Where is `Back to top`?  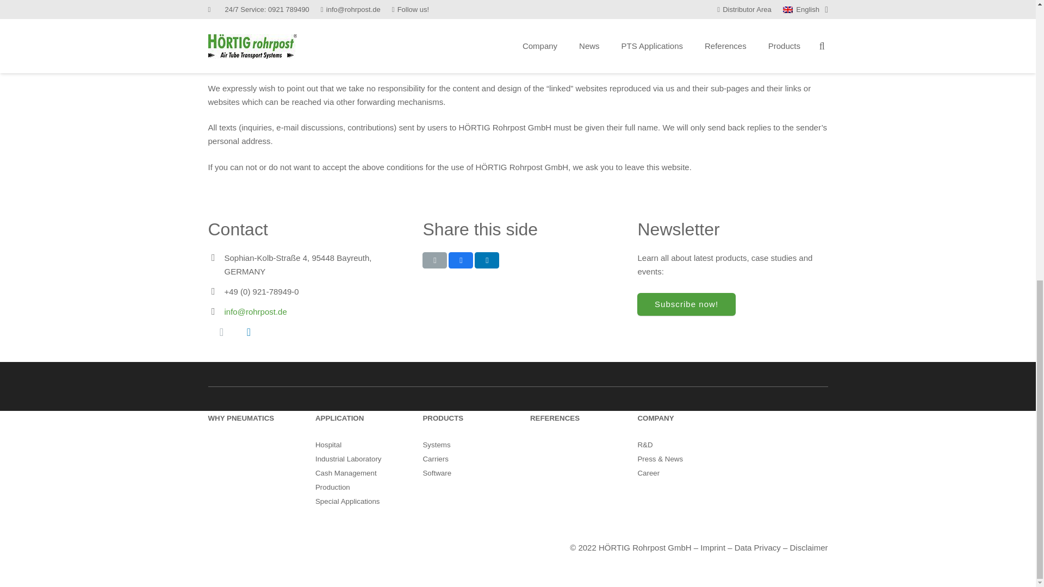
Back to top is located at coordinates (1014, 71).